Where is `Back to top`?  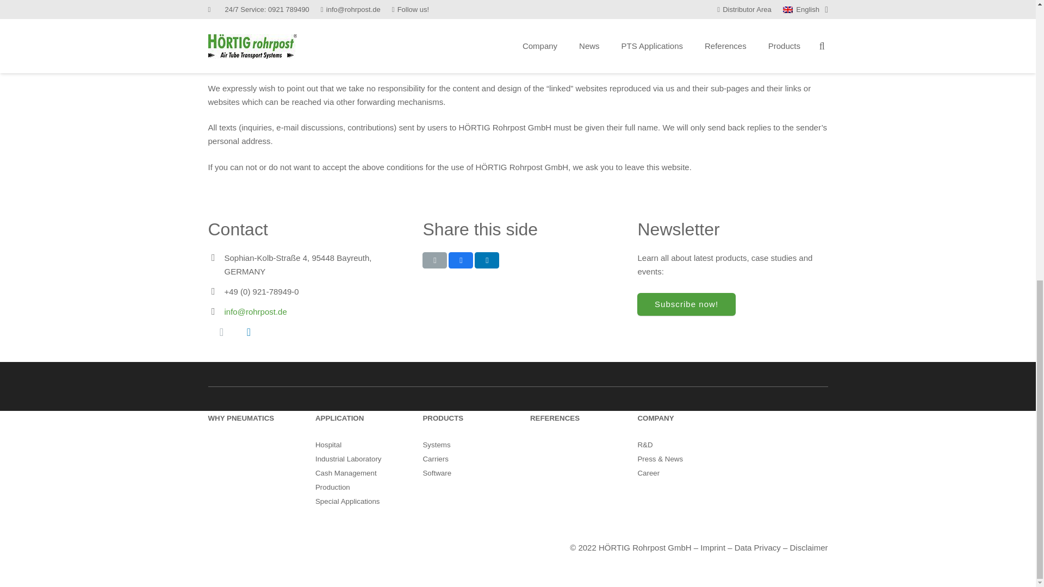
Back to top is located at coordinates (1014, 71).